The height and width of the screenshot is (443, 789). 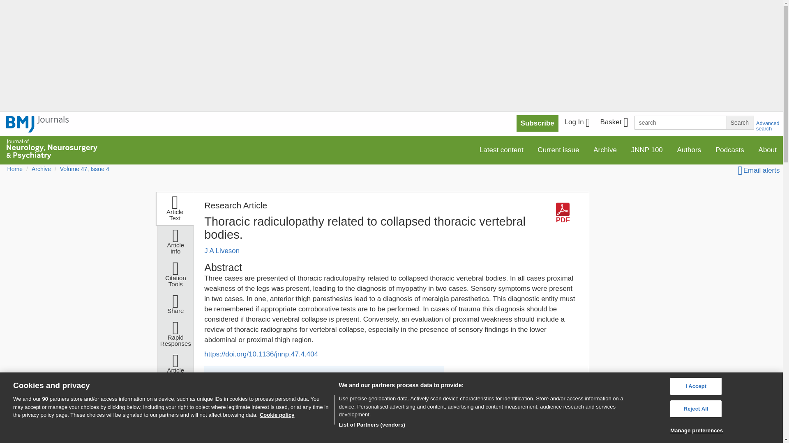 What do you see at coordinates (577, 123) in the screenshot?
I see `Log In` at bounding box center [577, 123].